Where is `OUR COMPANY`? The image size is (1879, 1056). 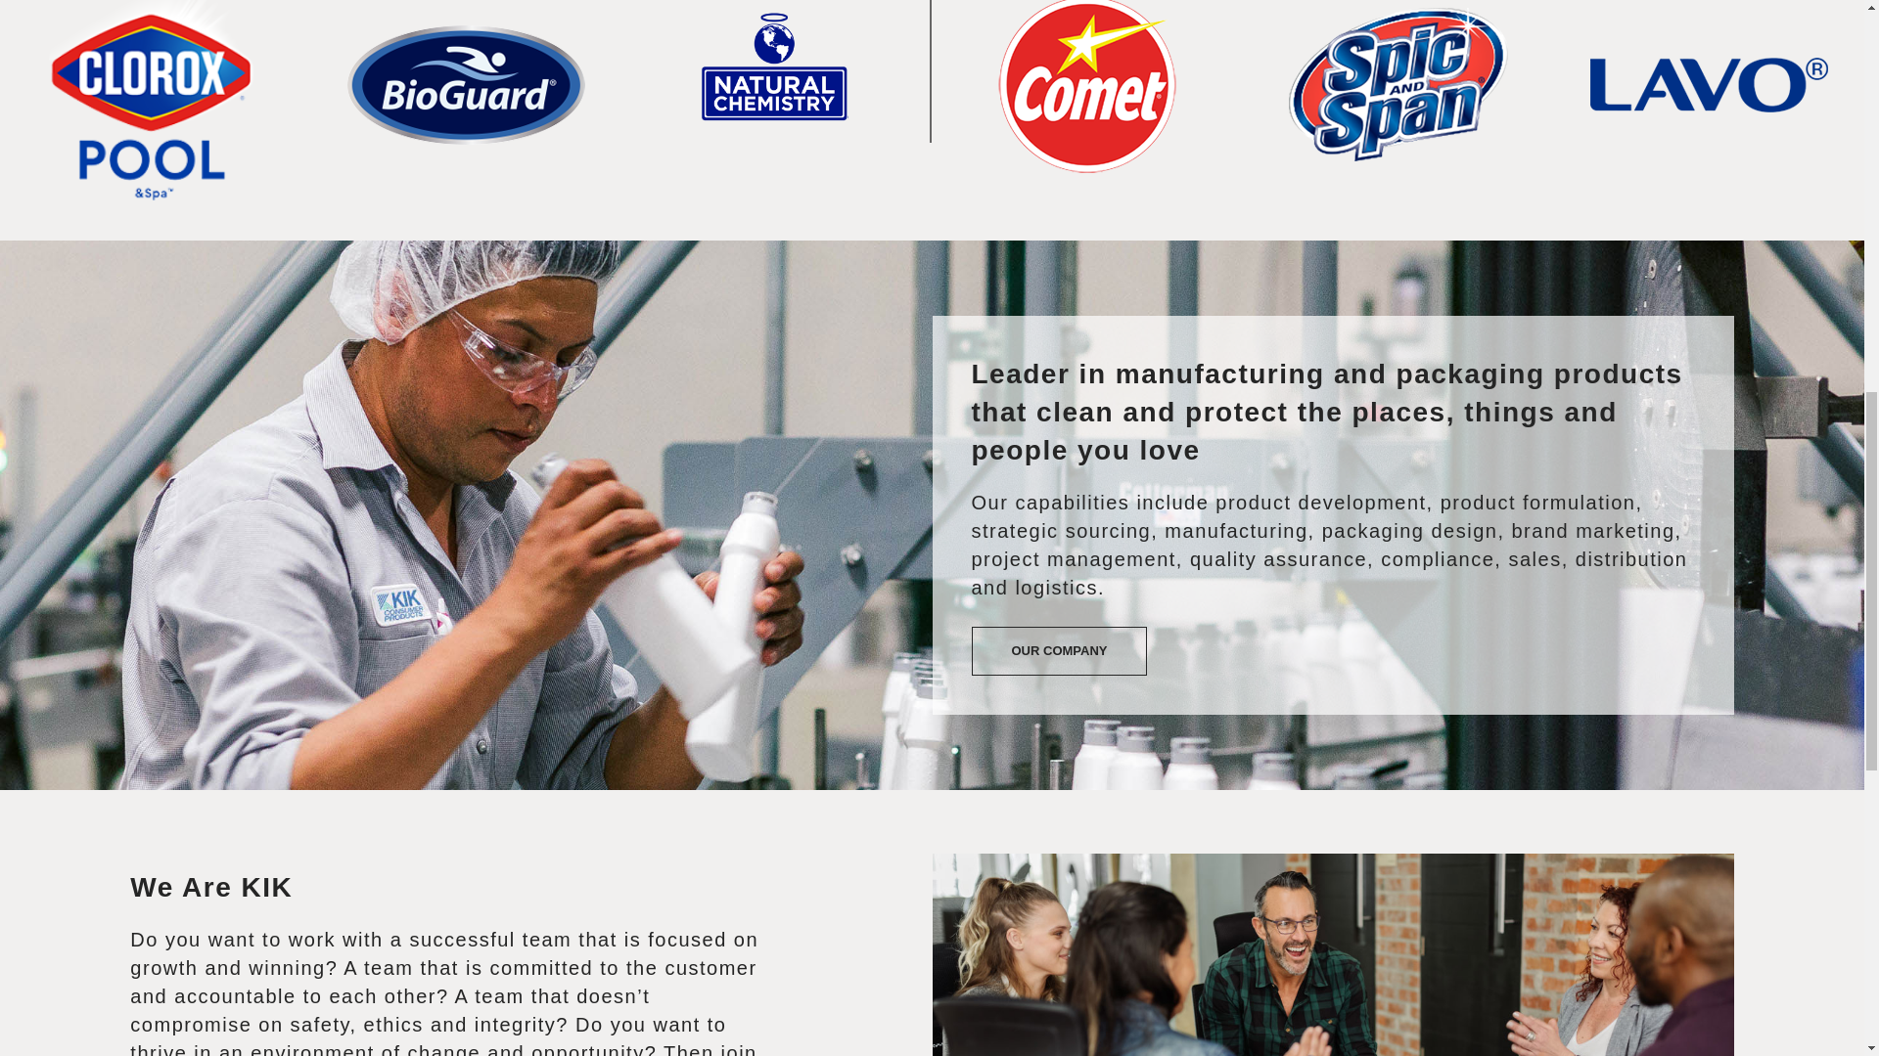 OUR COMPANY is located at coordinates (1059, 651).